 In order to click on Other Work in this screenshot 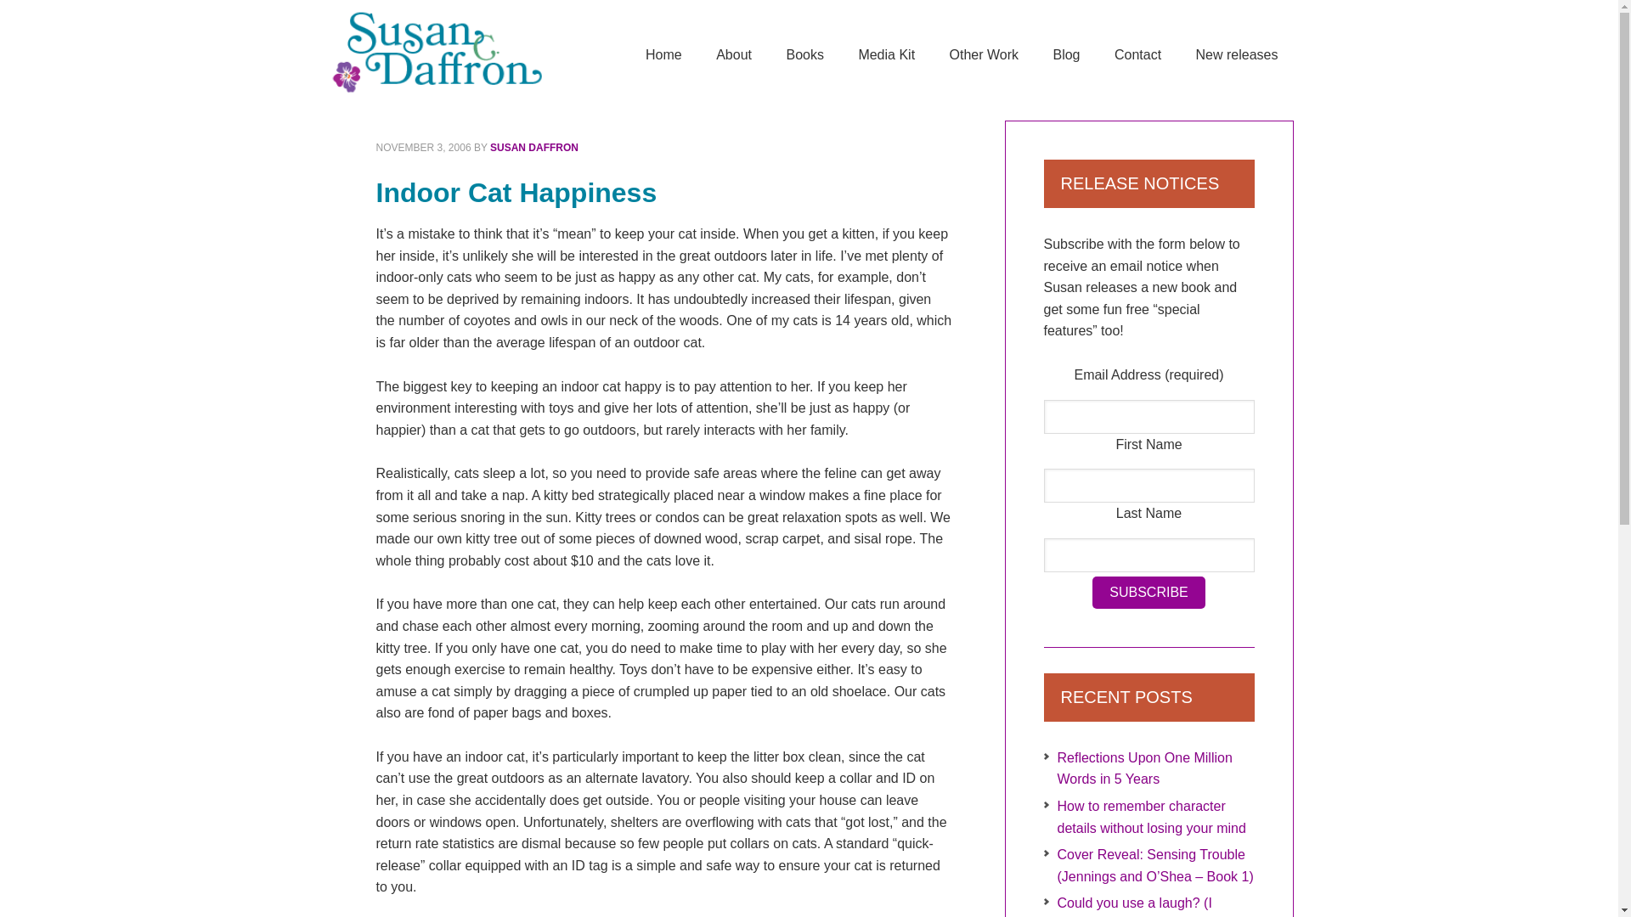, I will do `click(984, 56)`.